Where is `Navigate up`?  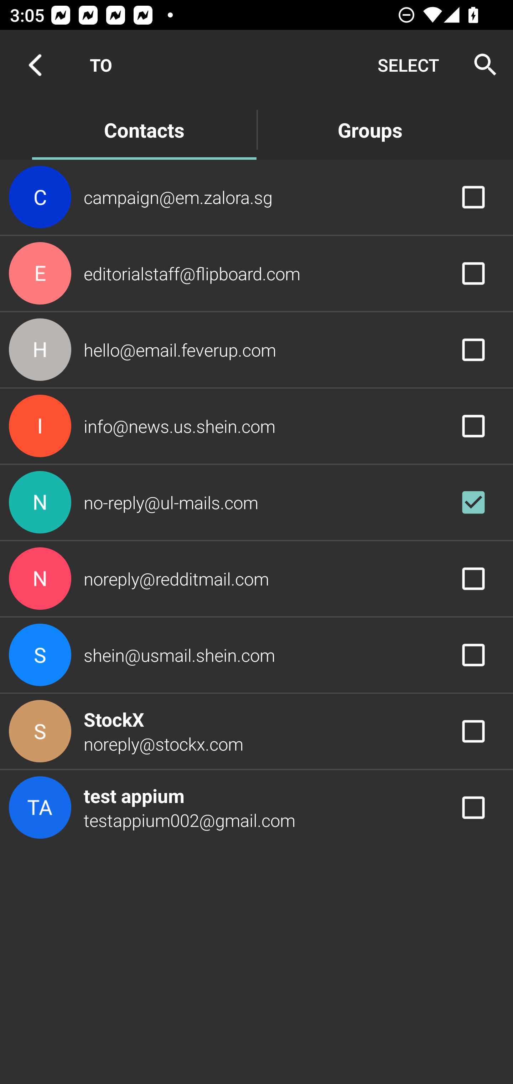
Navigate up is located at coordinates (35, 65).